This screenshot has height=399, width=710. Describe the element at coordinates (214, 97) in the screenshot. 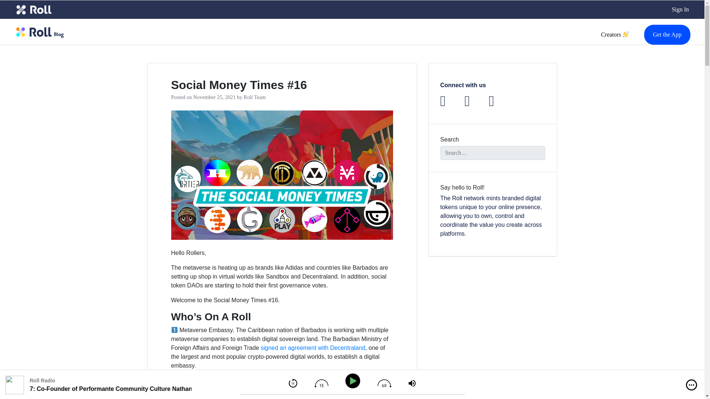

I see `November 25, 2021` at that location.